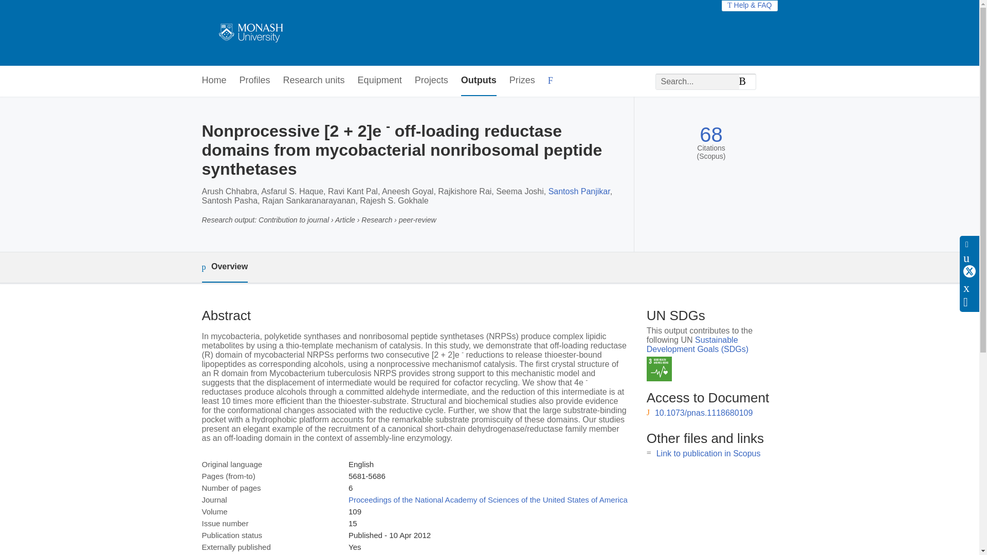  I want to click on Projects, so click(431, 81).